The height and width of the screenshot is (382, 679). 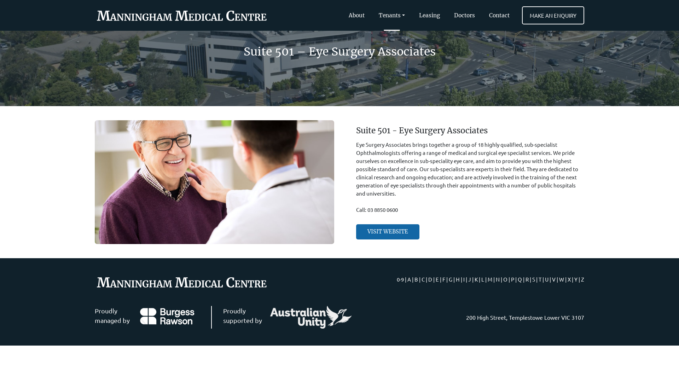 What do you see at coordinates (513, 279) in the screenshot?
I see `P` at bounding box center [513, 279].